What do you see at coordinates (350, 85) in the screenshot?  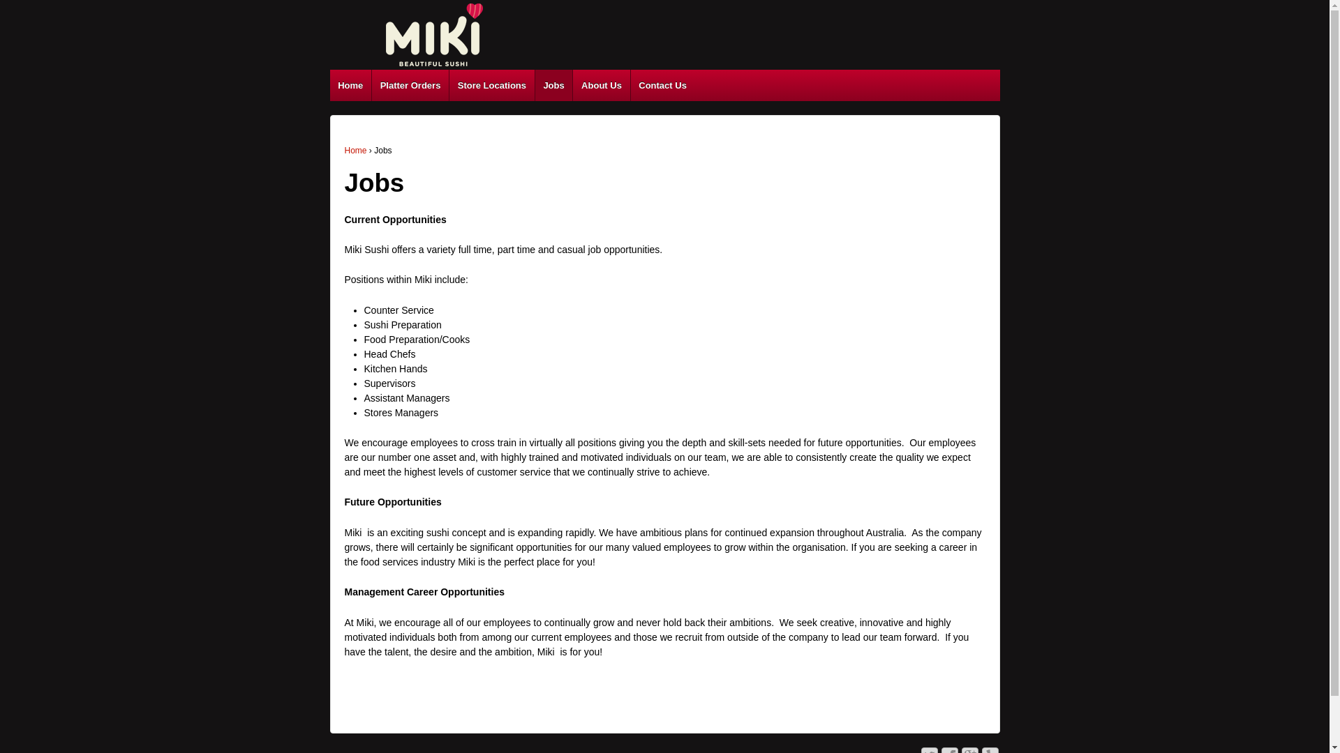 I see `Home` at bounding box center [350, 85].